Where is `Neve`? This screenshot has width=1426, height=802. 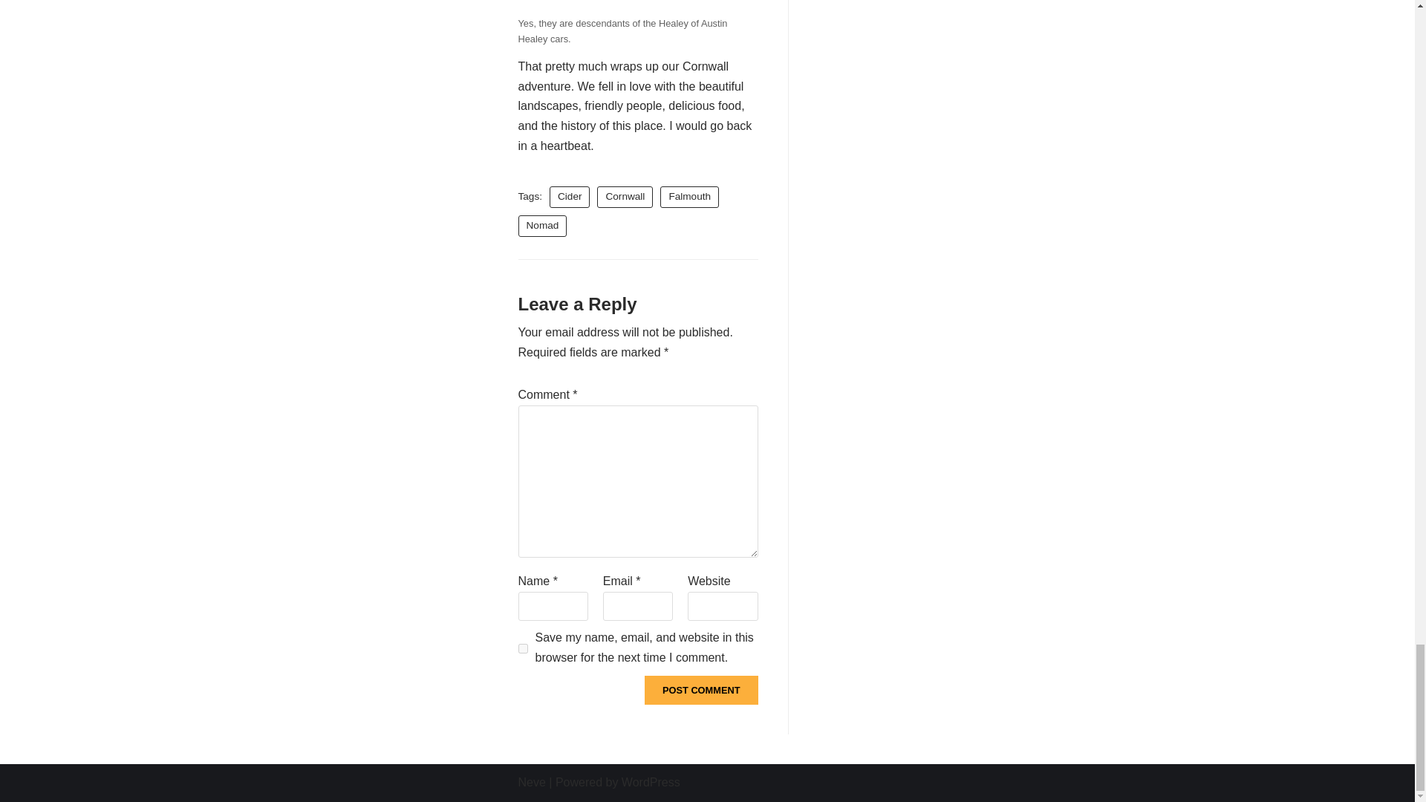 Neve is located at coordinates (532, 782).